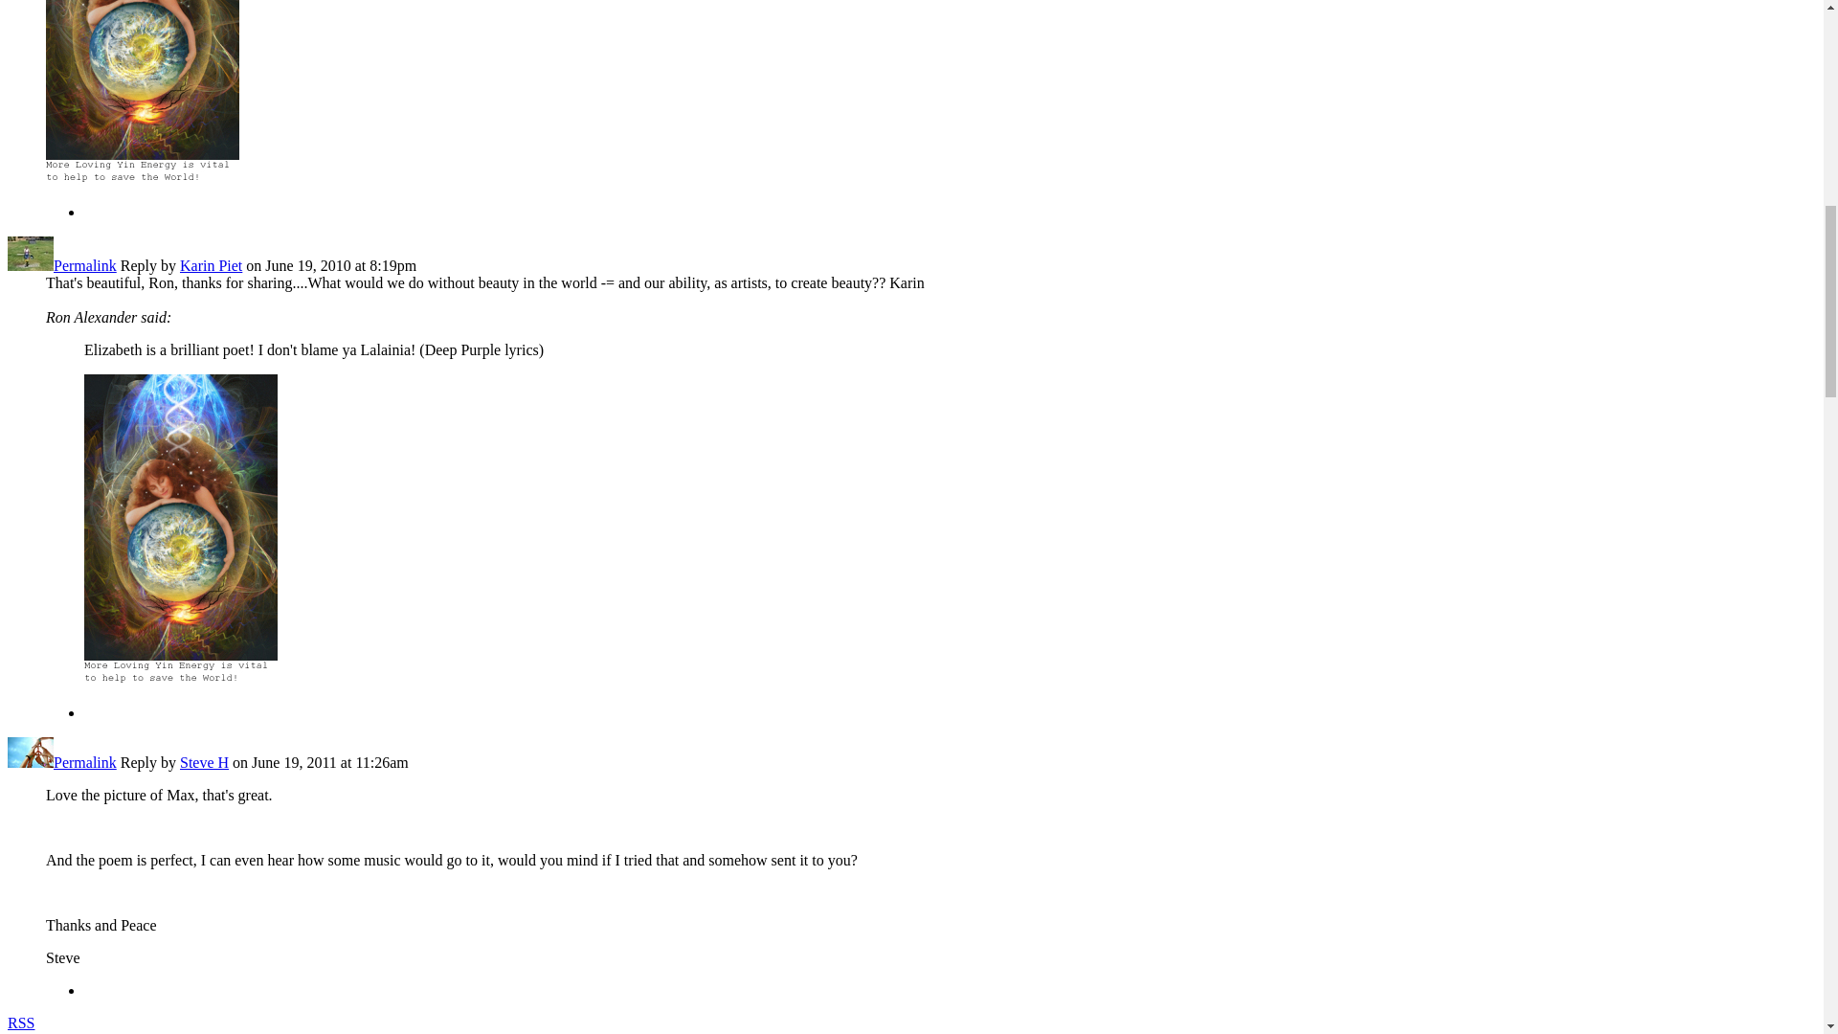 This screenshot has height=1034, width=1838. I want to click on Permalink to this Reply, so click(84, 762).